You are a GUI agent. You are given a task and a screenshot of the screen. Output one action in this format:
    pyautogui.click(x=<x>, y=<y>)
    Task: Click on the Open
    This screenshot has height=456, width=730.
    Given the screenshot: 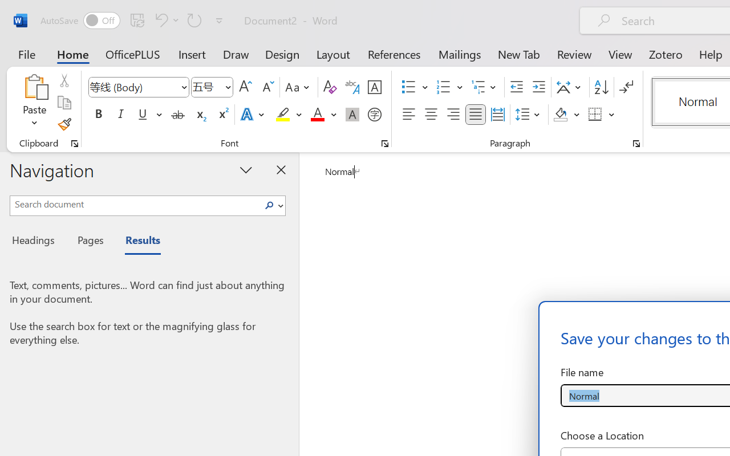 What is the action you would take?
    pyautogui.click(x=228, y=87)
    